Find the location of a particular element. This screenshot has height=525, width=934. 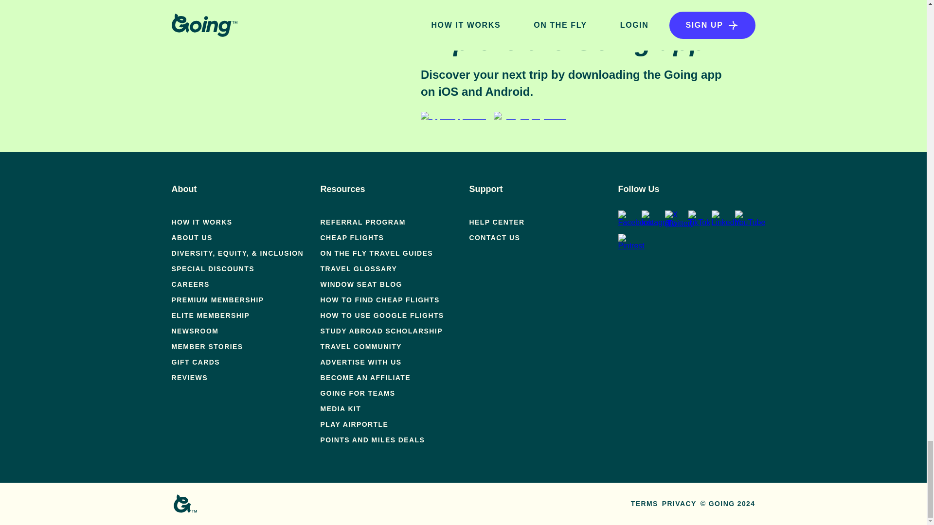

GIFT CARDS is located at coordinates (195, 362).